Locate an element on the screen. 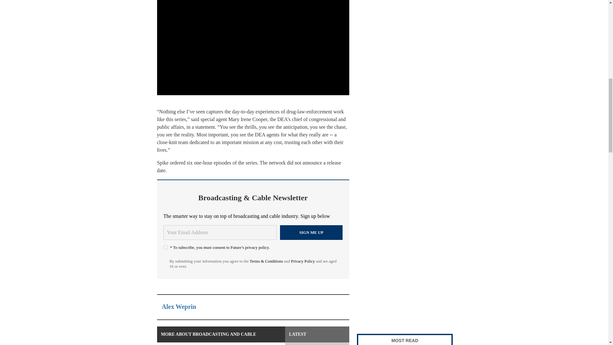  Sign me up is located at coordinates (311, 233).